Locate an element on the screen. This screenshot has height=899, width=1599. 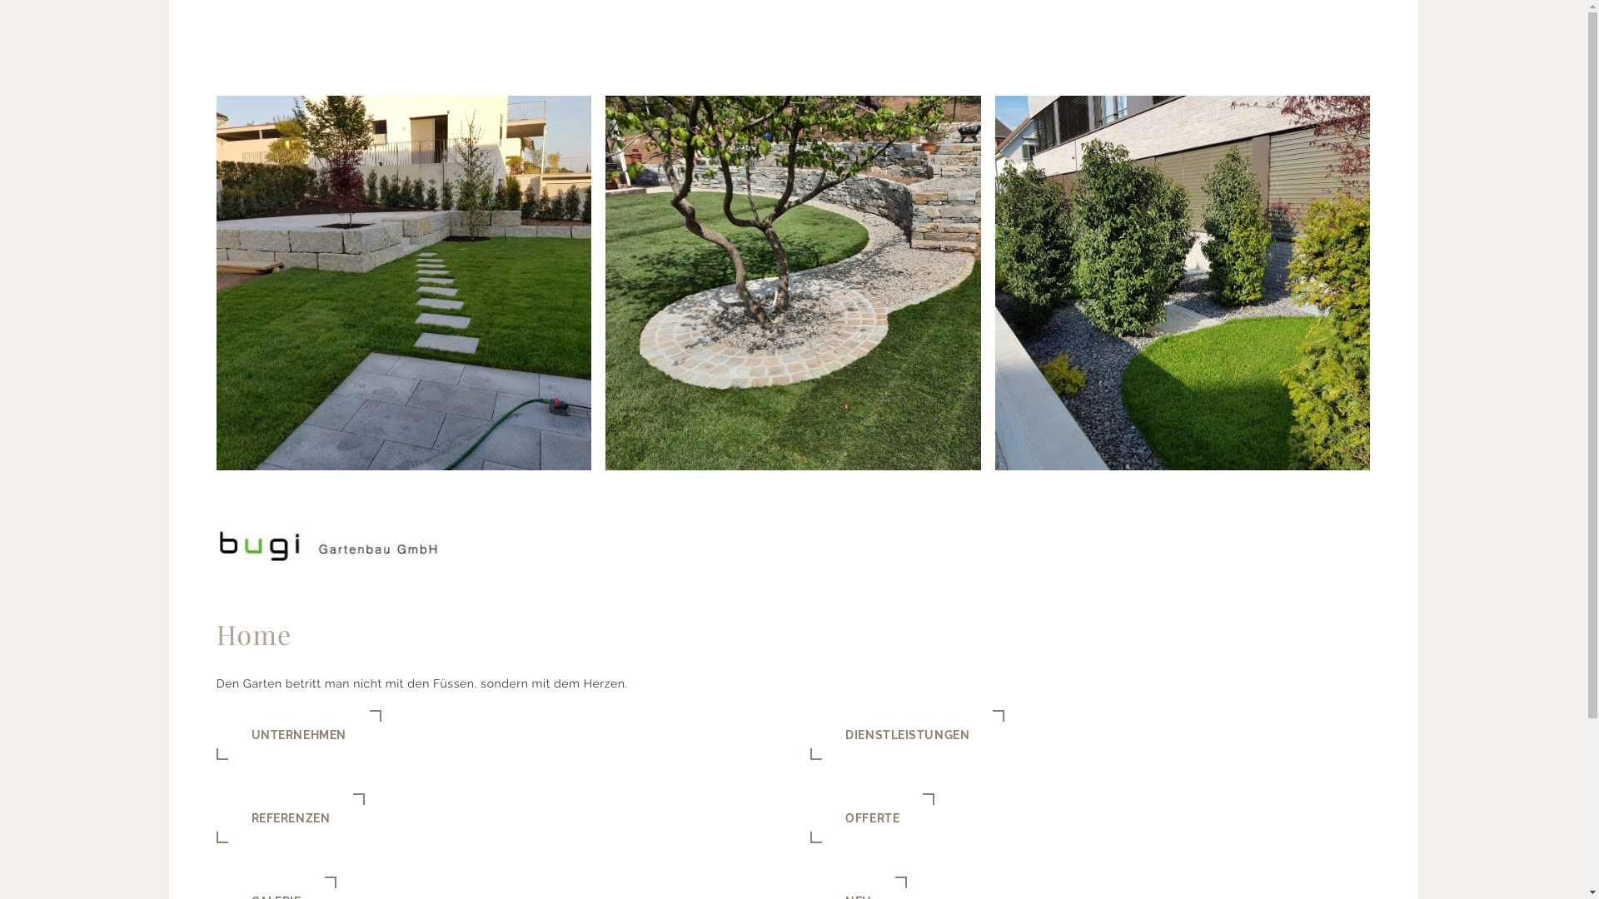
OFFERTE is located at coordinates (872, 818).